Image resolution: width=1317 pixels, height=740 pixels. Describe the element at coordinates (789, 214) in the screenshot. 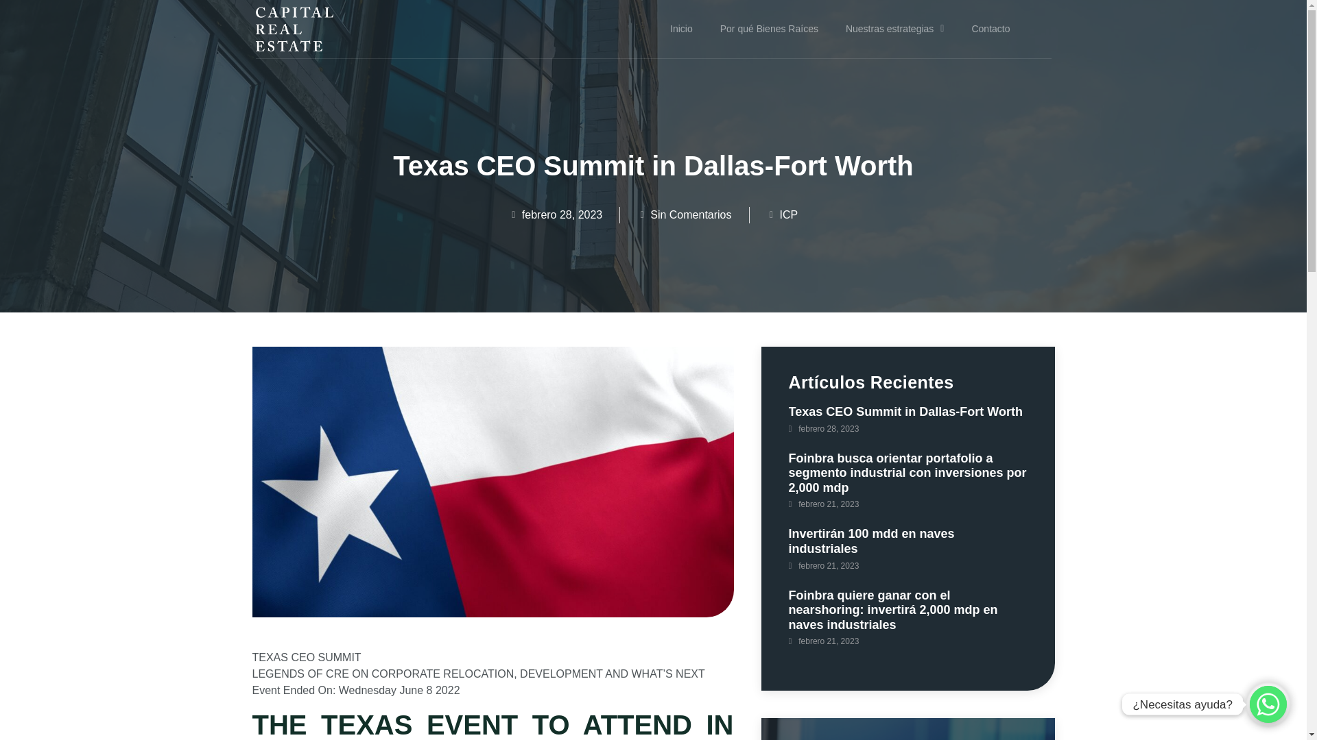

I see `Contacto` at that location.